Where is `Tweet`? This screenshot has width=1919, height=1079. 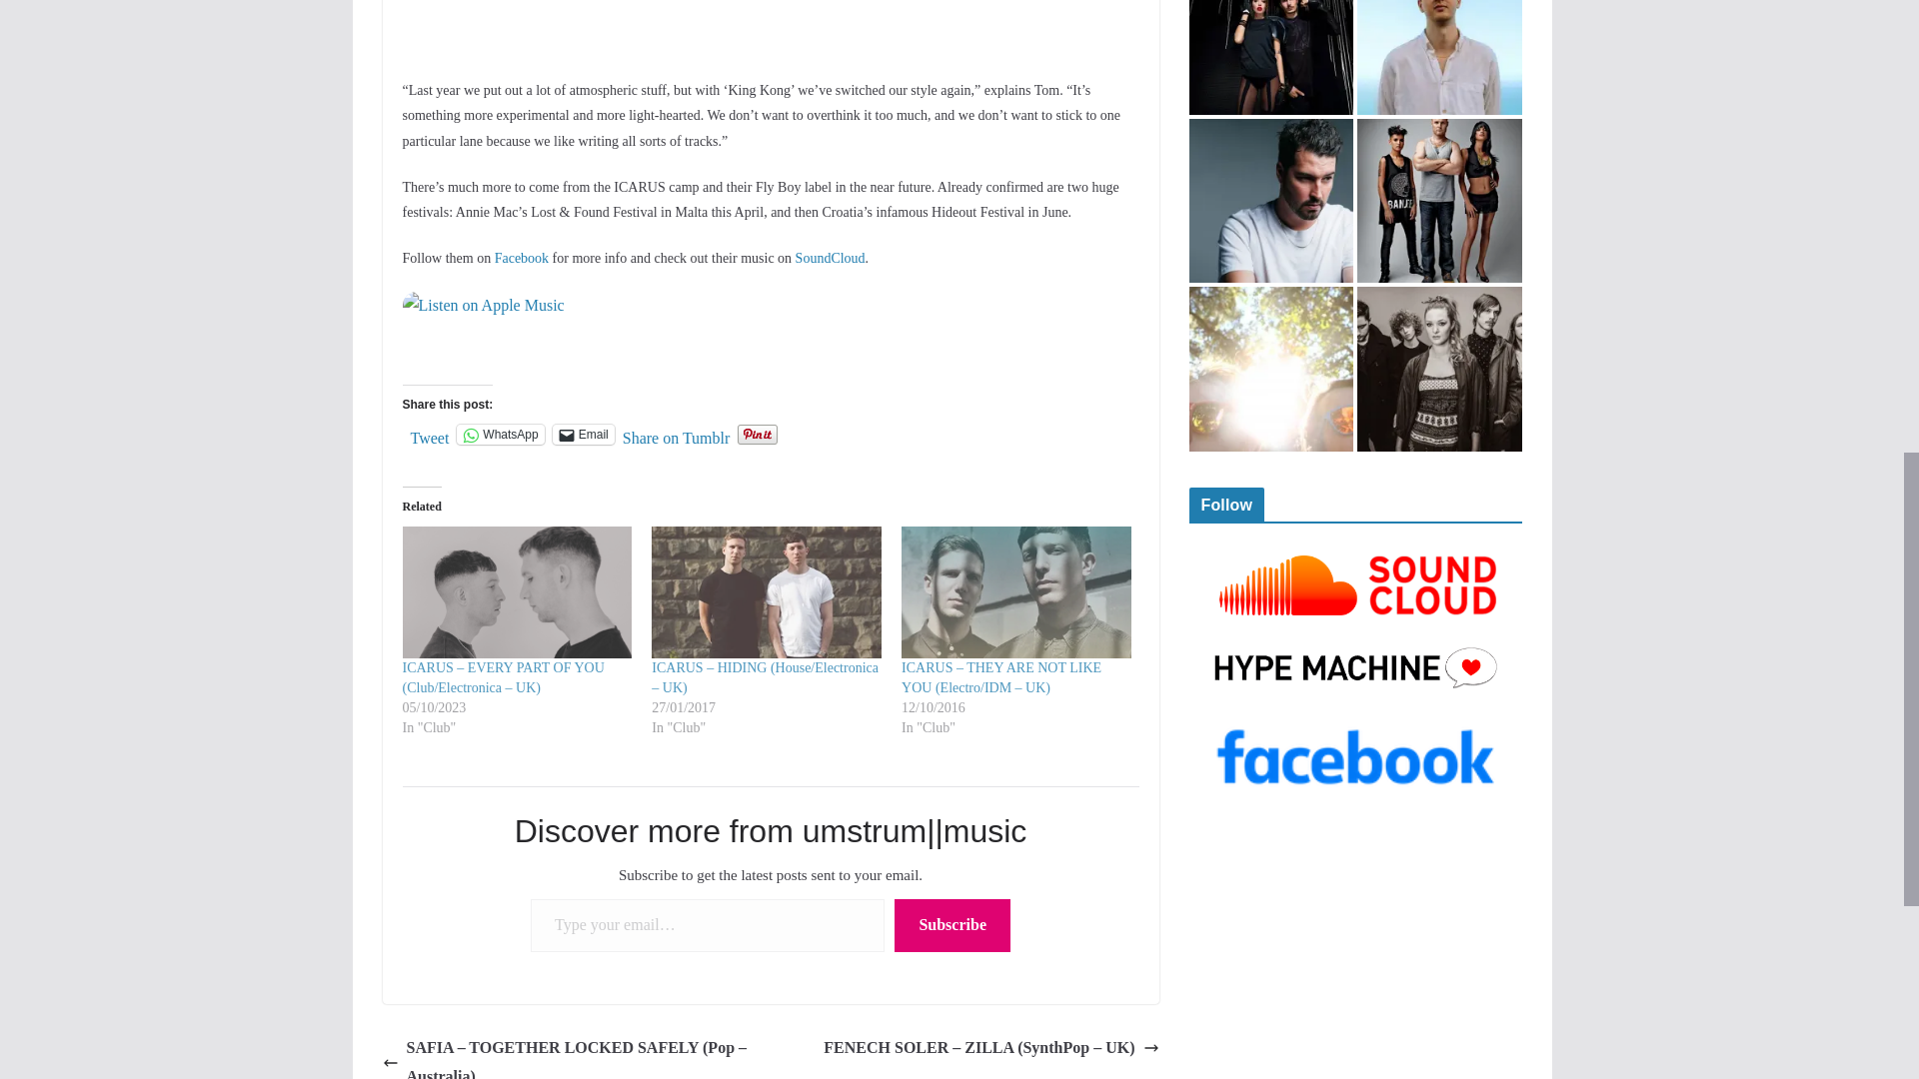 Tweet is located at coordinates (430, 434).